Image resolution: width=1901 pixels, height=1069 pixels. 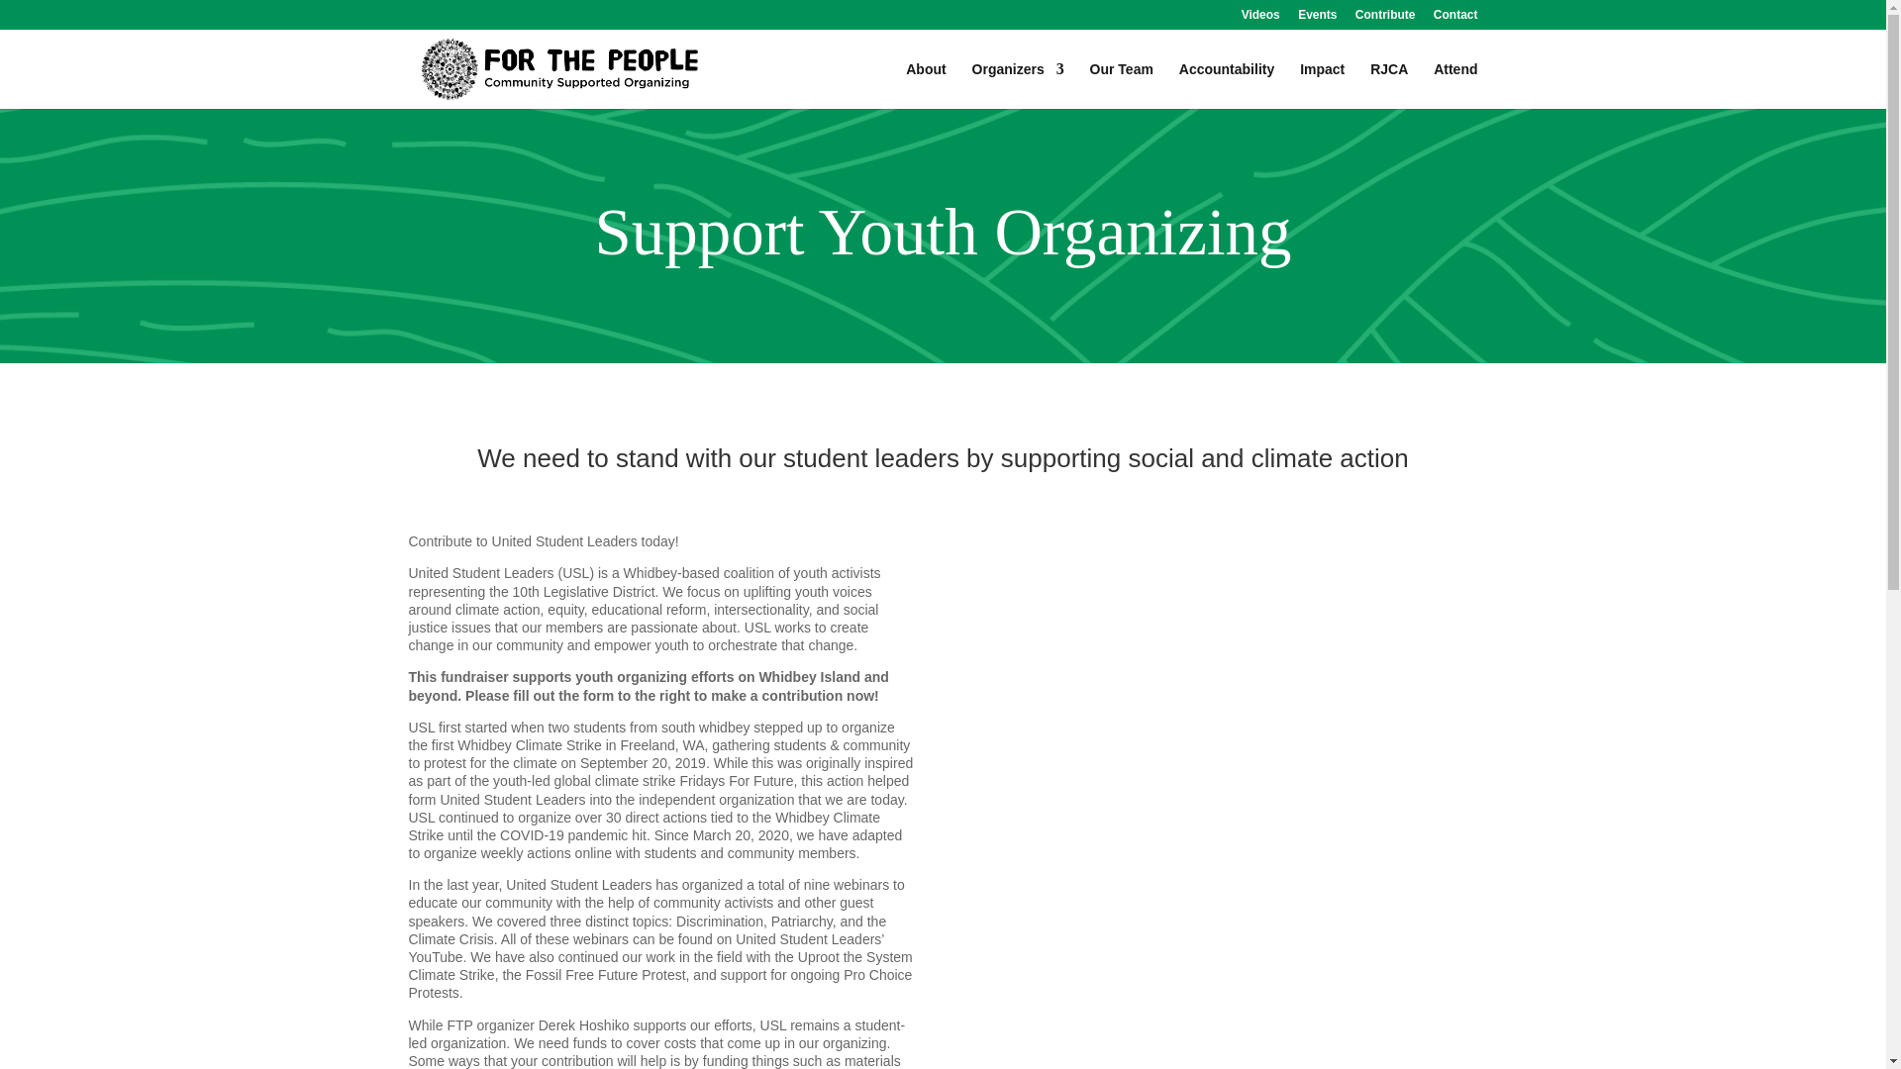 What do you see at coordinates (1322, 85) in the screenshot?
I see `Impact` at bounding box center [1322, 85].